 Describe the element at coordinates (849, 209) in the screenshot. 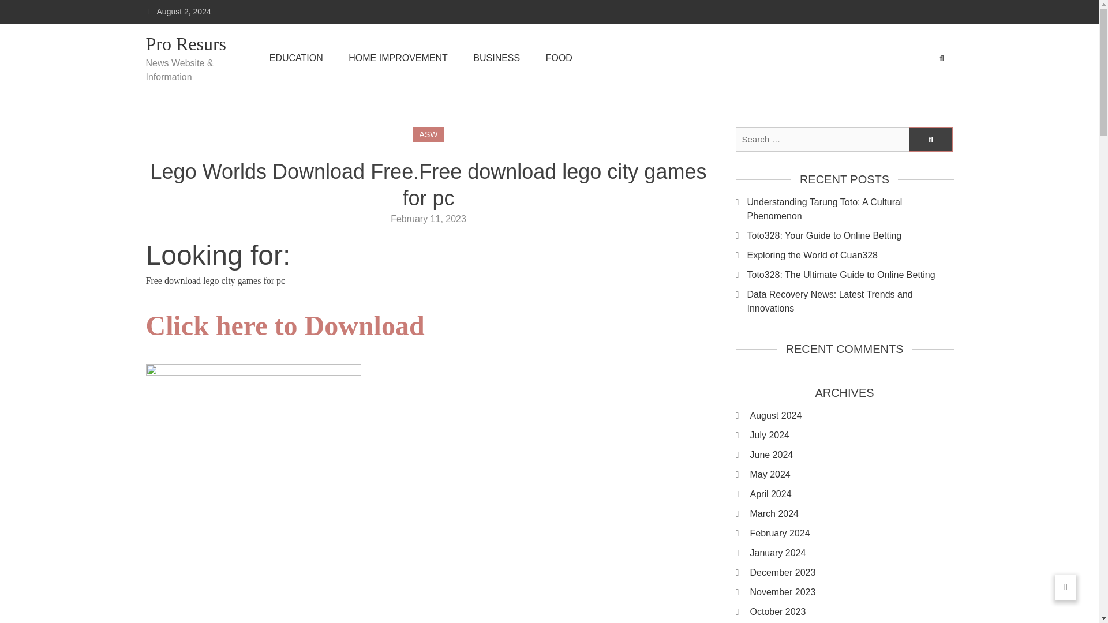

I see `Understanding Tarung Toto: A Cultural Phenomenon` at that location.